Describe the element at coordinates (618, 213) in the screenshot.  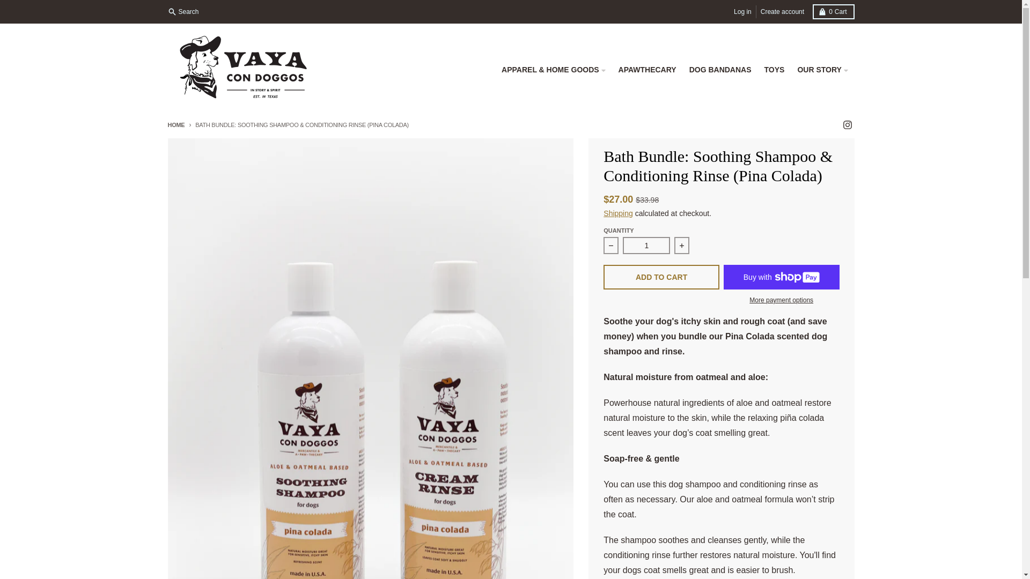
I see `Shipping` at that location.